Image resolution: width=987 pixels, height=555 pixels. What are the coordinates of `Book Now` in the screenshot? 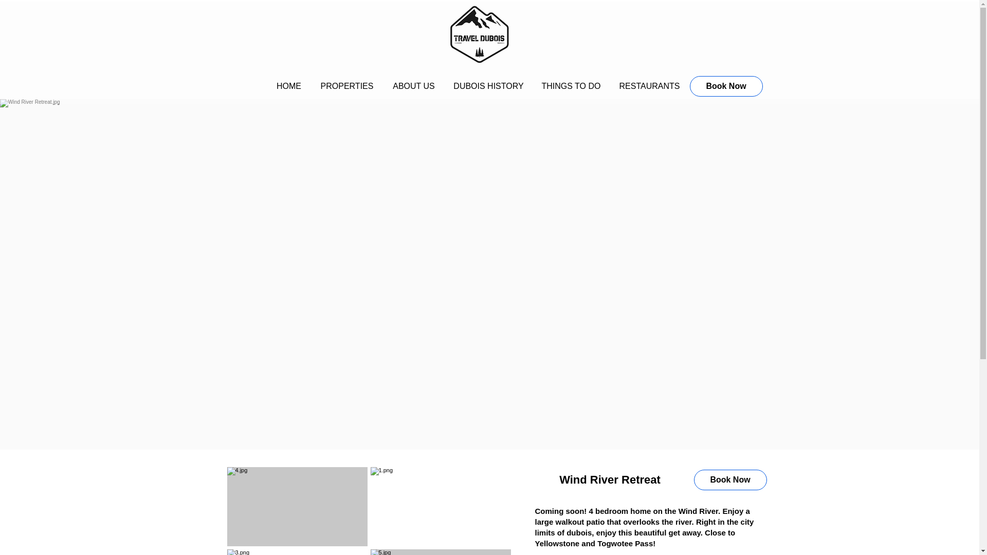 It's located at (726, 86).